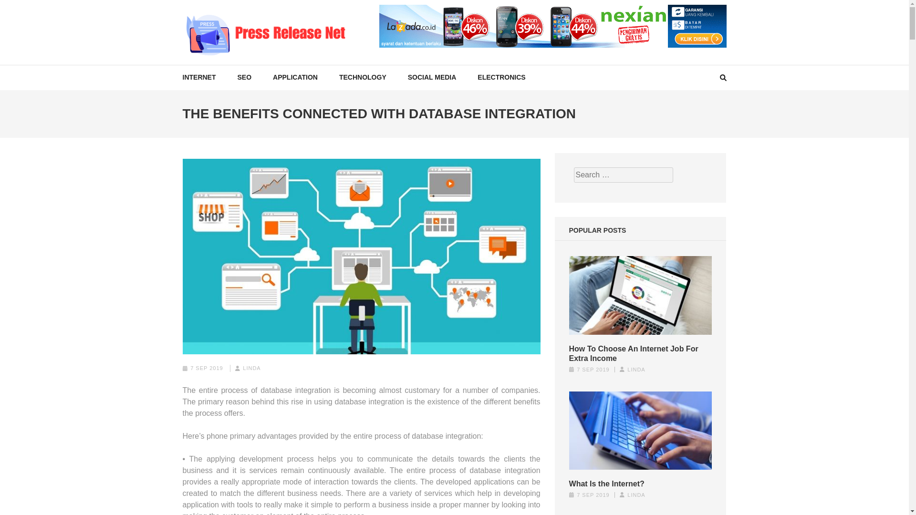 The image size is (916, 515). Describe the element at coordinates (207, 368) in the screenshot. I see `7 SEP 2019` at that location.